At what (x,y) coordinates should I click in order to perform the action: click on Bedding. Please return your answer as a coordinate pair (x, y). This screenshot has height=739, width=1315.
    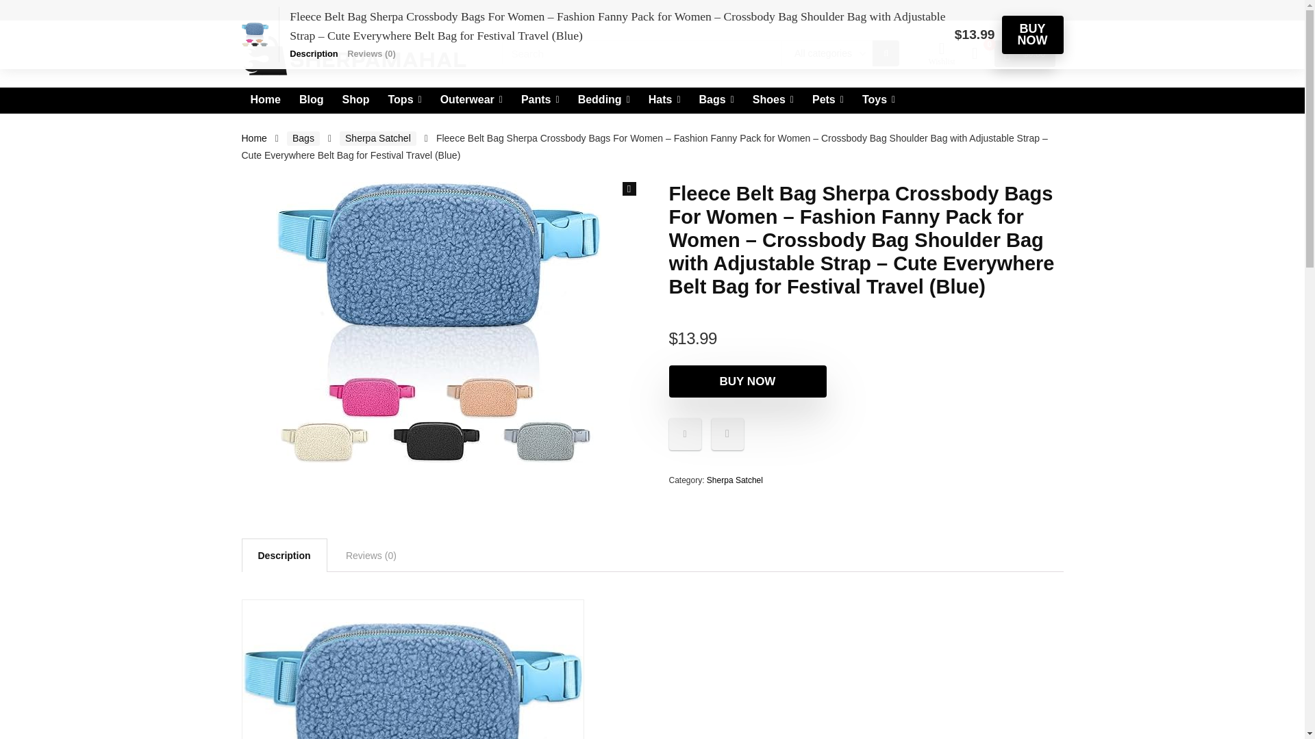
    Looking at the image, I should click on (604, 101).